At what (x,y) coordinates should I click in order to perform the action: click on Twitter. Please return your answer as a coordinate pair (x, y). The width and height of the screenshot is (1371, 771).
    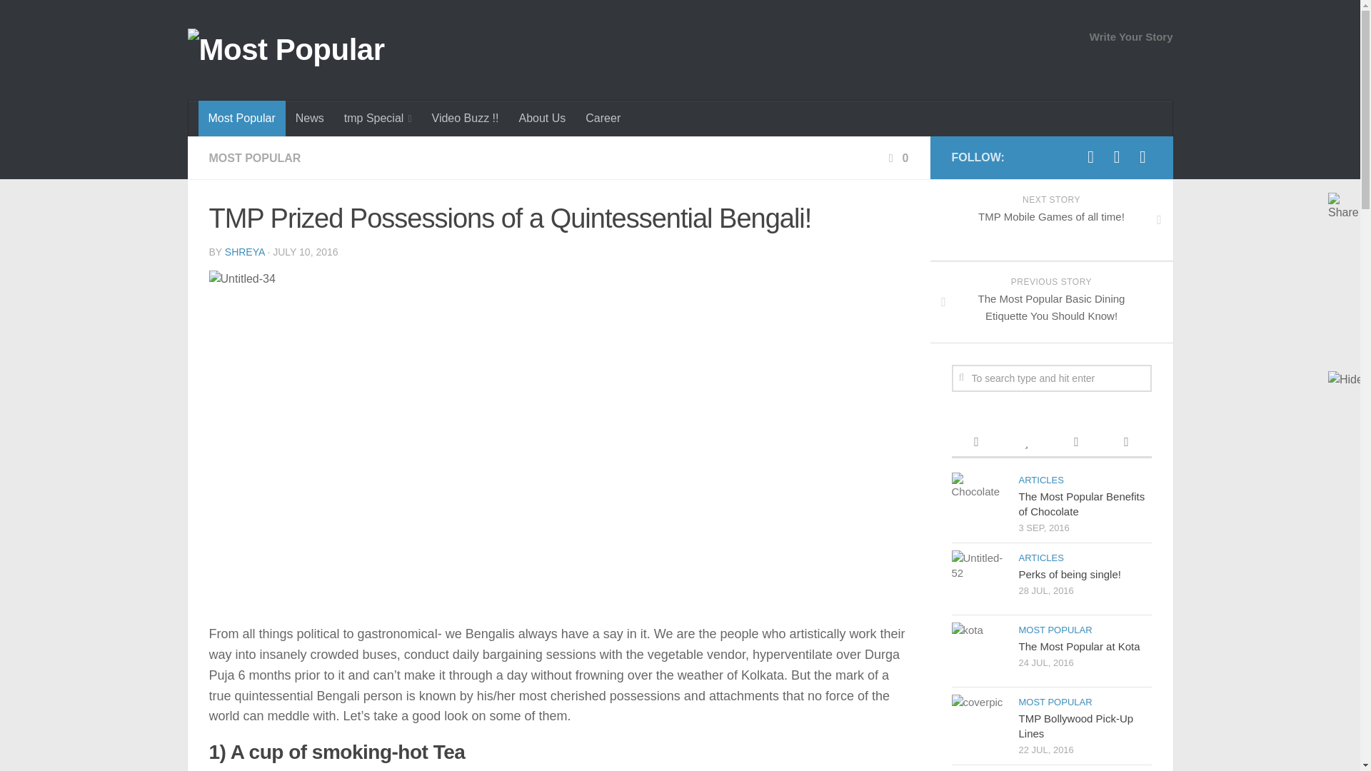
    Looking at the image, I should click on (1117, 157).